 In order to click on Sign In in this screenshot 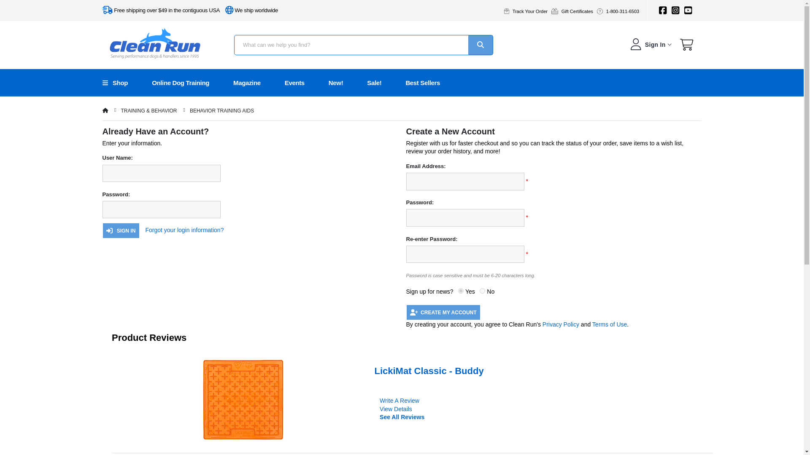, I will do `click(650, 45)`.